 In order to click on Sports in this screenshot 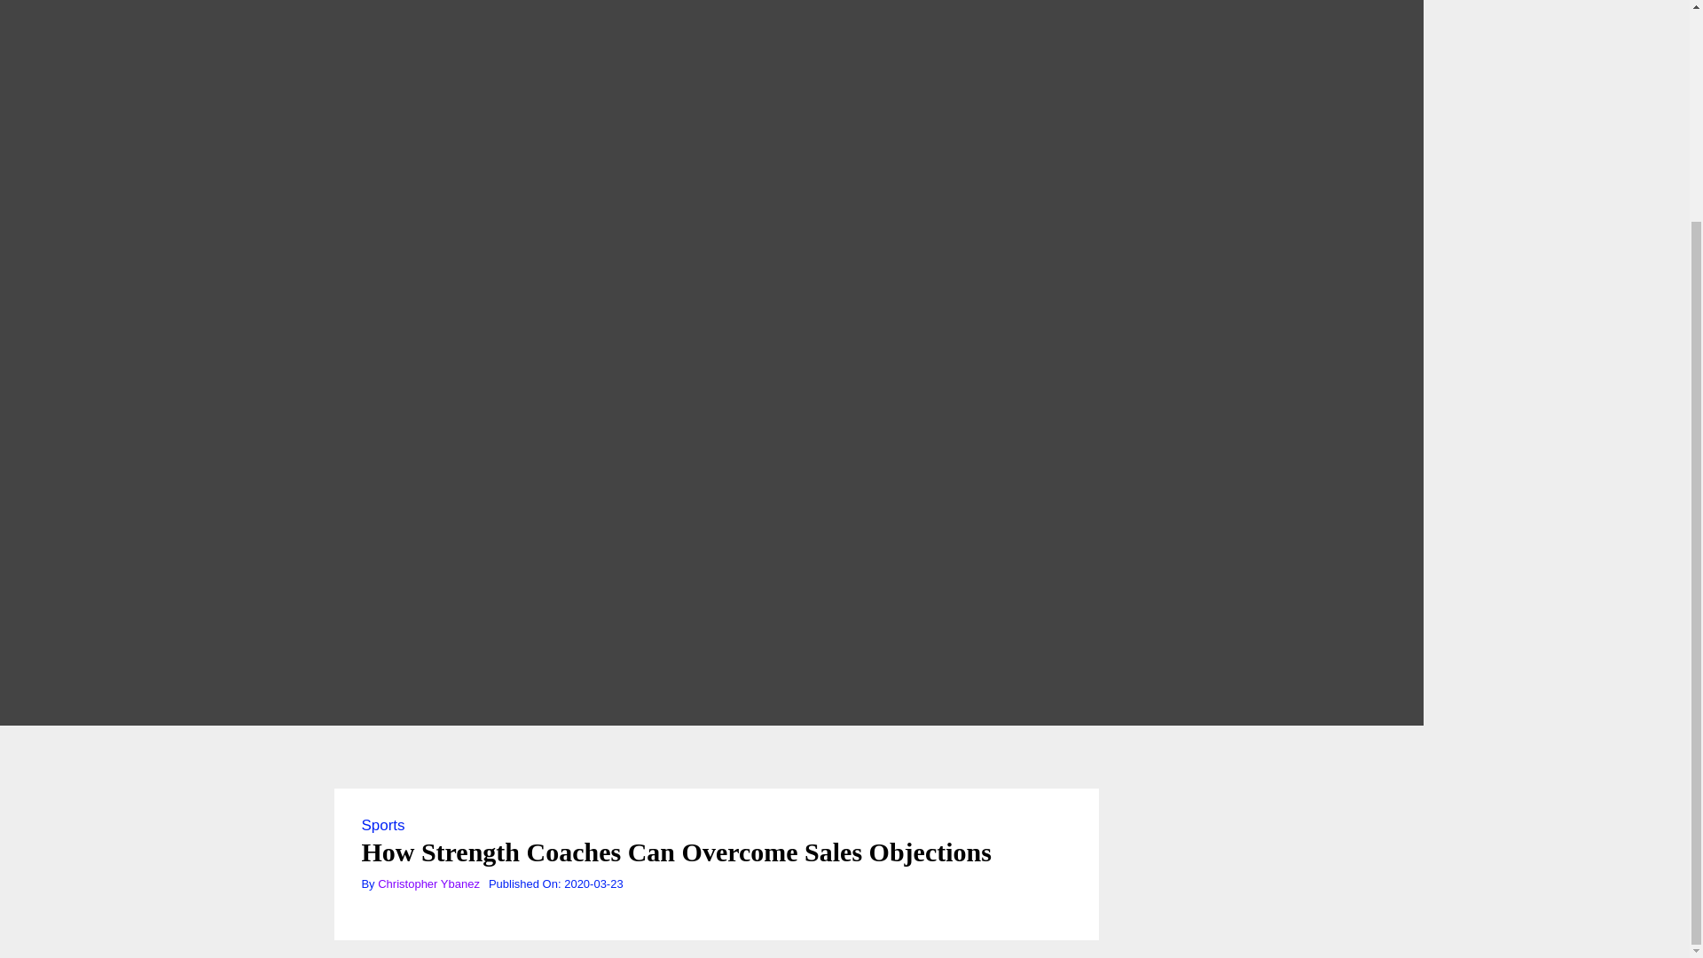, I will do `click(383, 825)`.